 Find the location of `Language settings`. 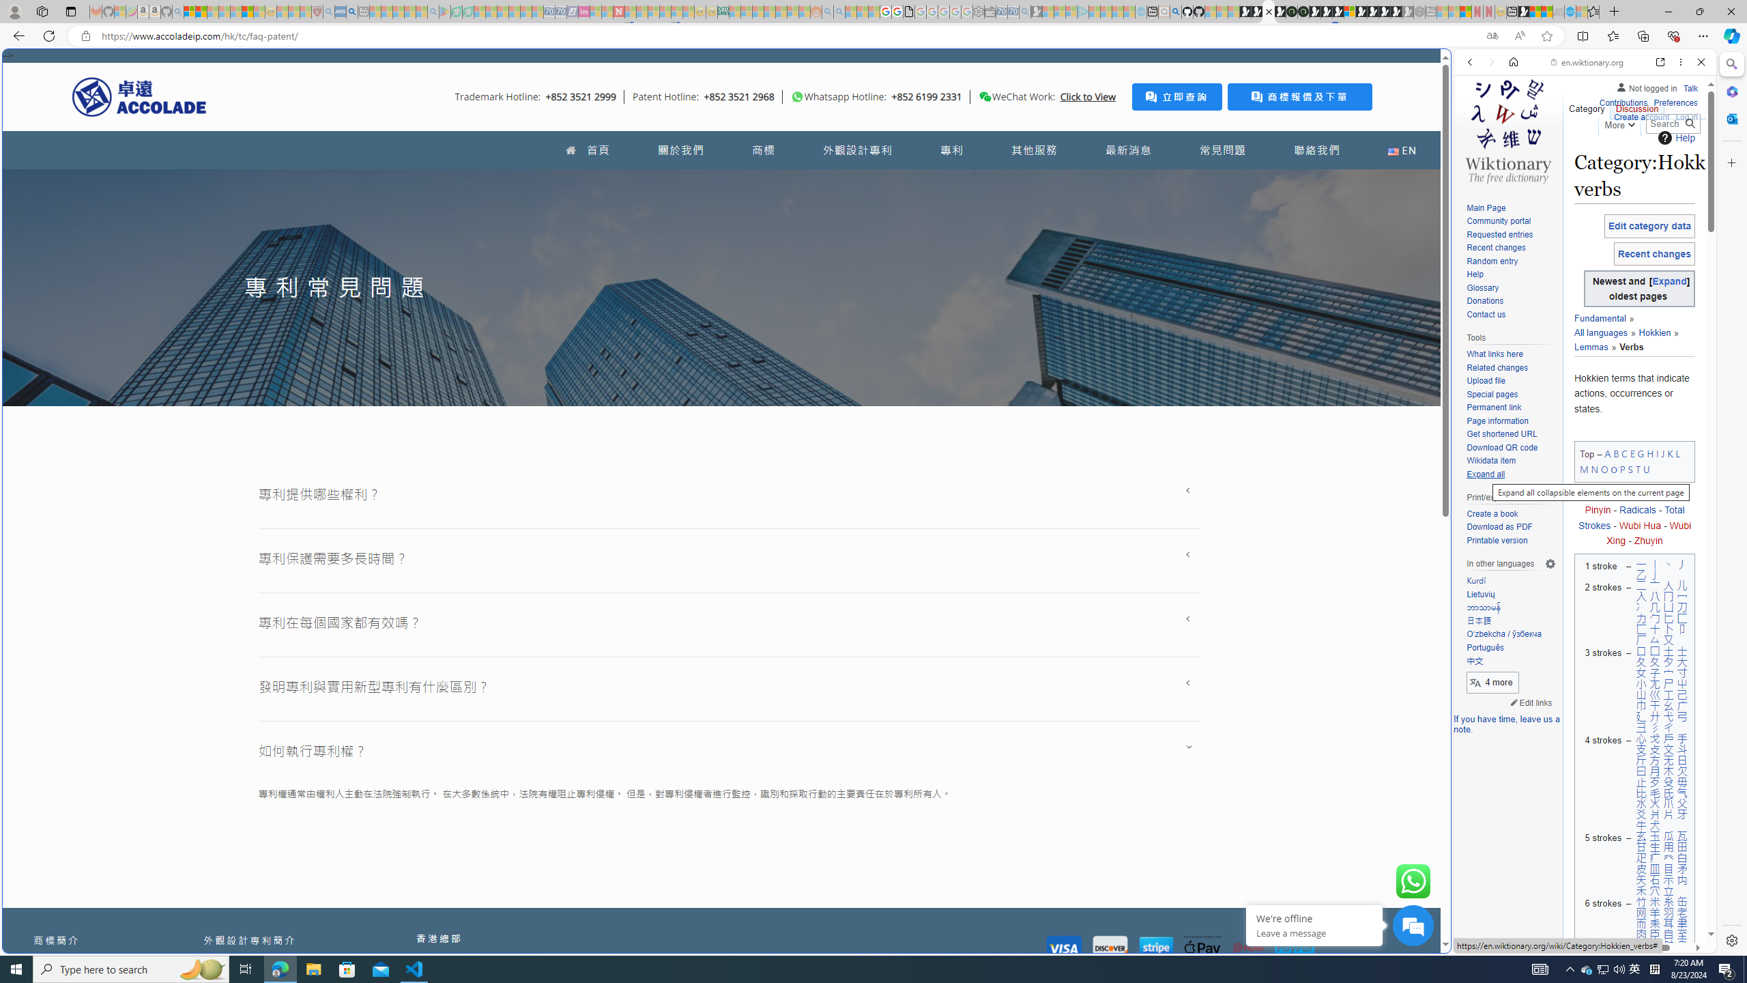

Language settings is located at coordinates (1550, 564).